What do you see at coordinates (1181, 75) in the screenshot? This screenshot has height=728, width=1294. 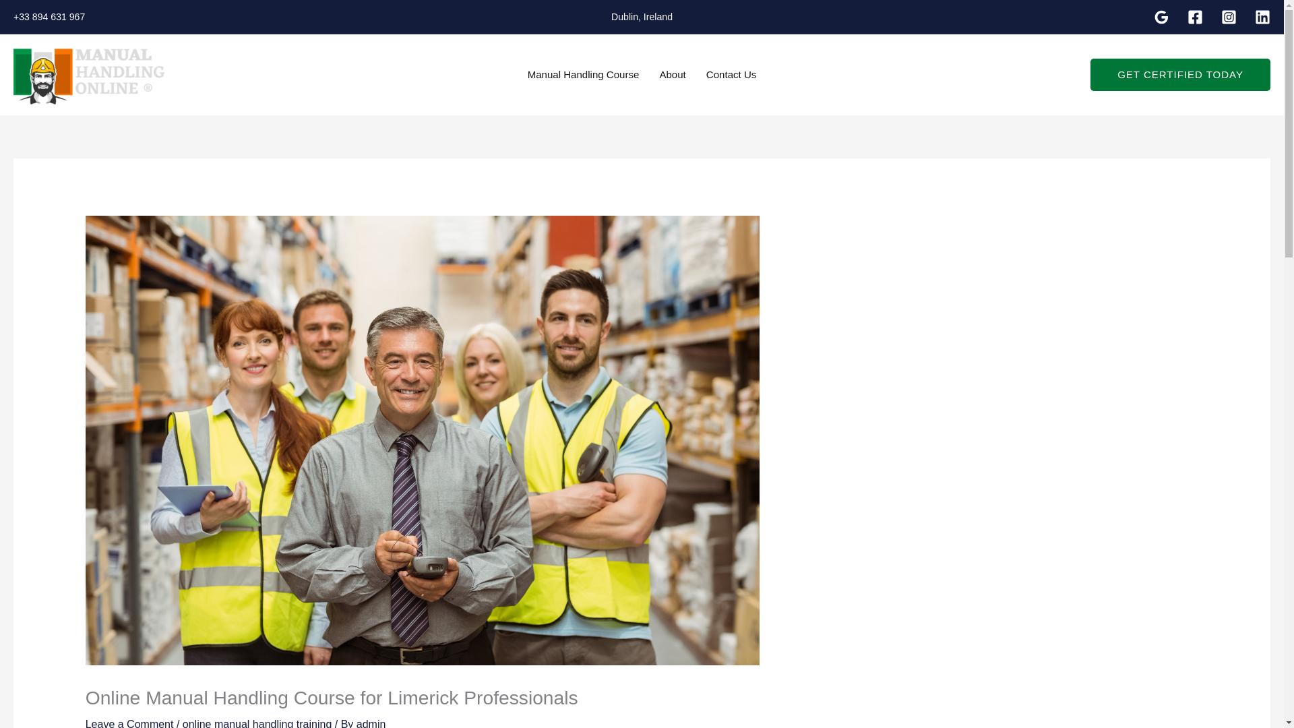 I see `GET CERTIFIED TODAY` at bounding box center [1181, 75].